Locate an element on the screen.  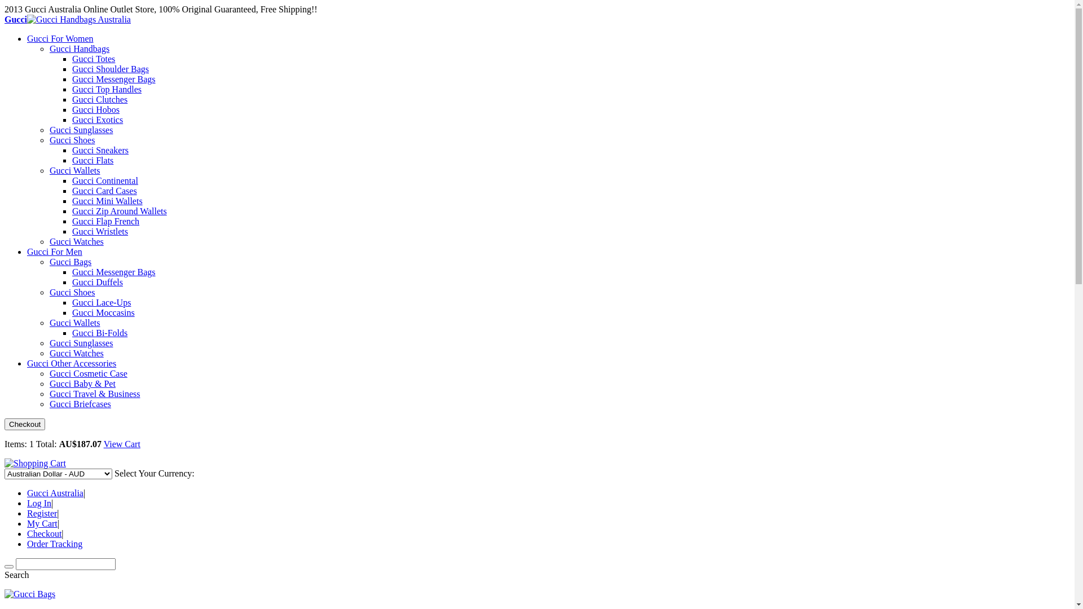
Gucci Top Handles is located at coordinates (107, 89).